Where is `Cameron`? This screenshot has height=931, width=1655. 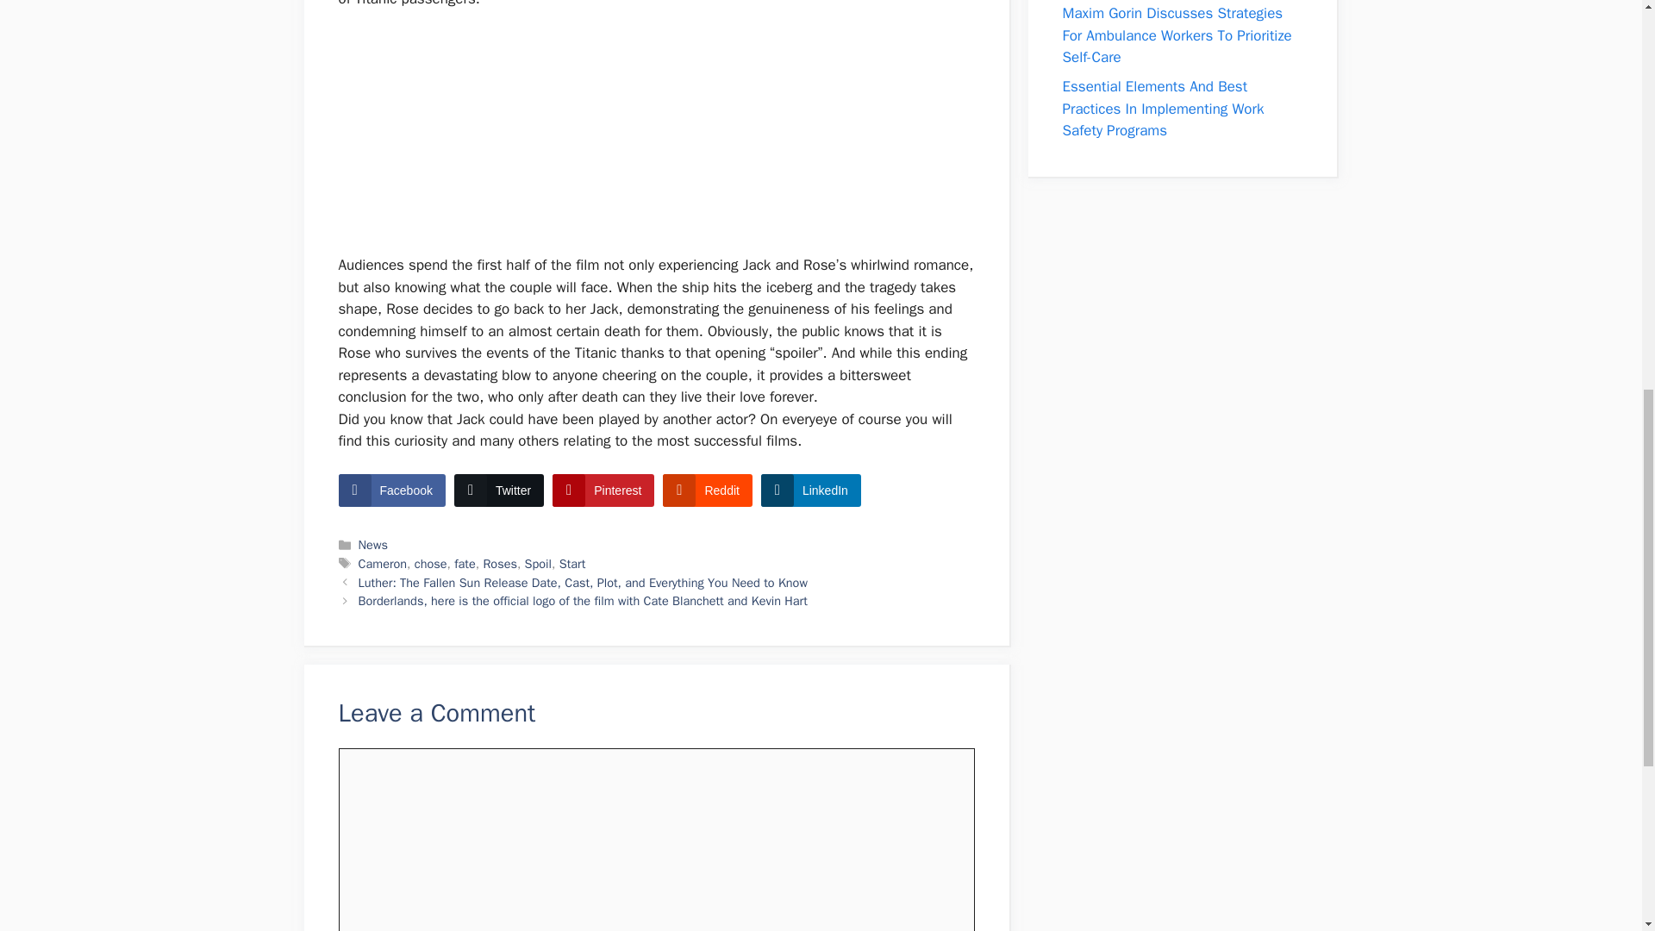
Cameron is located at coordinates (383, 564).